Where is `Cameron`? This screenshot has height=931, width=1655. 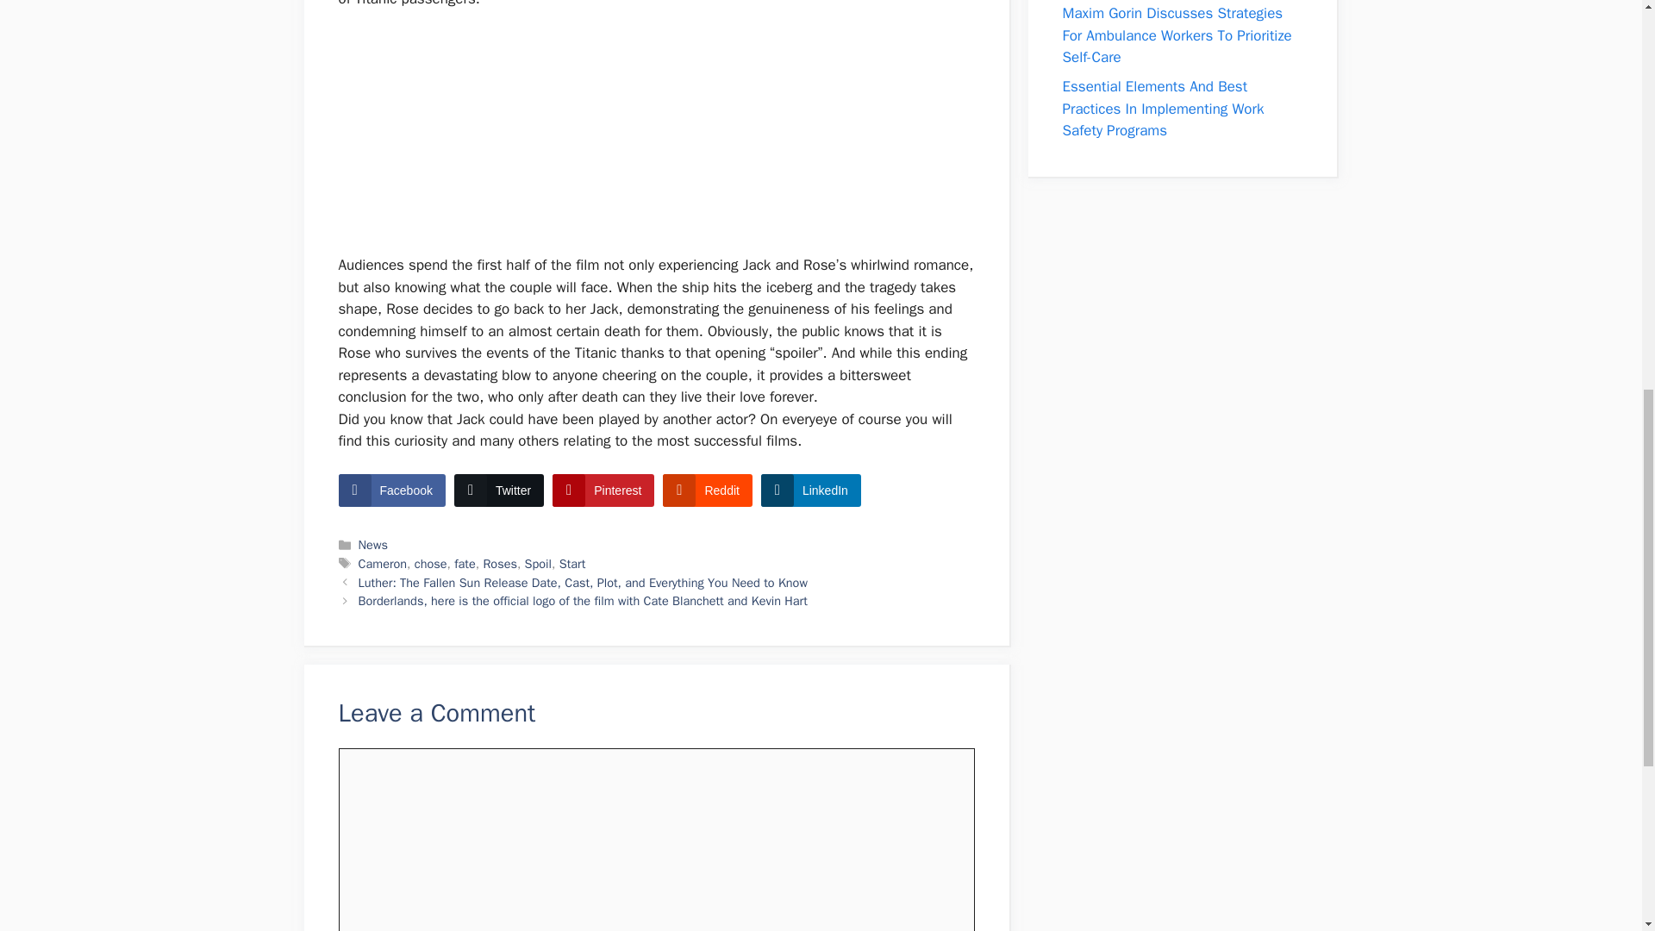
Cameron is located at coordinates (383, 564).